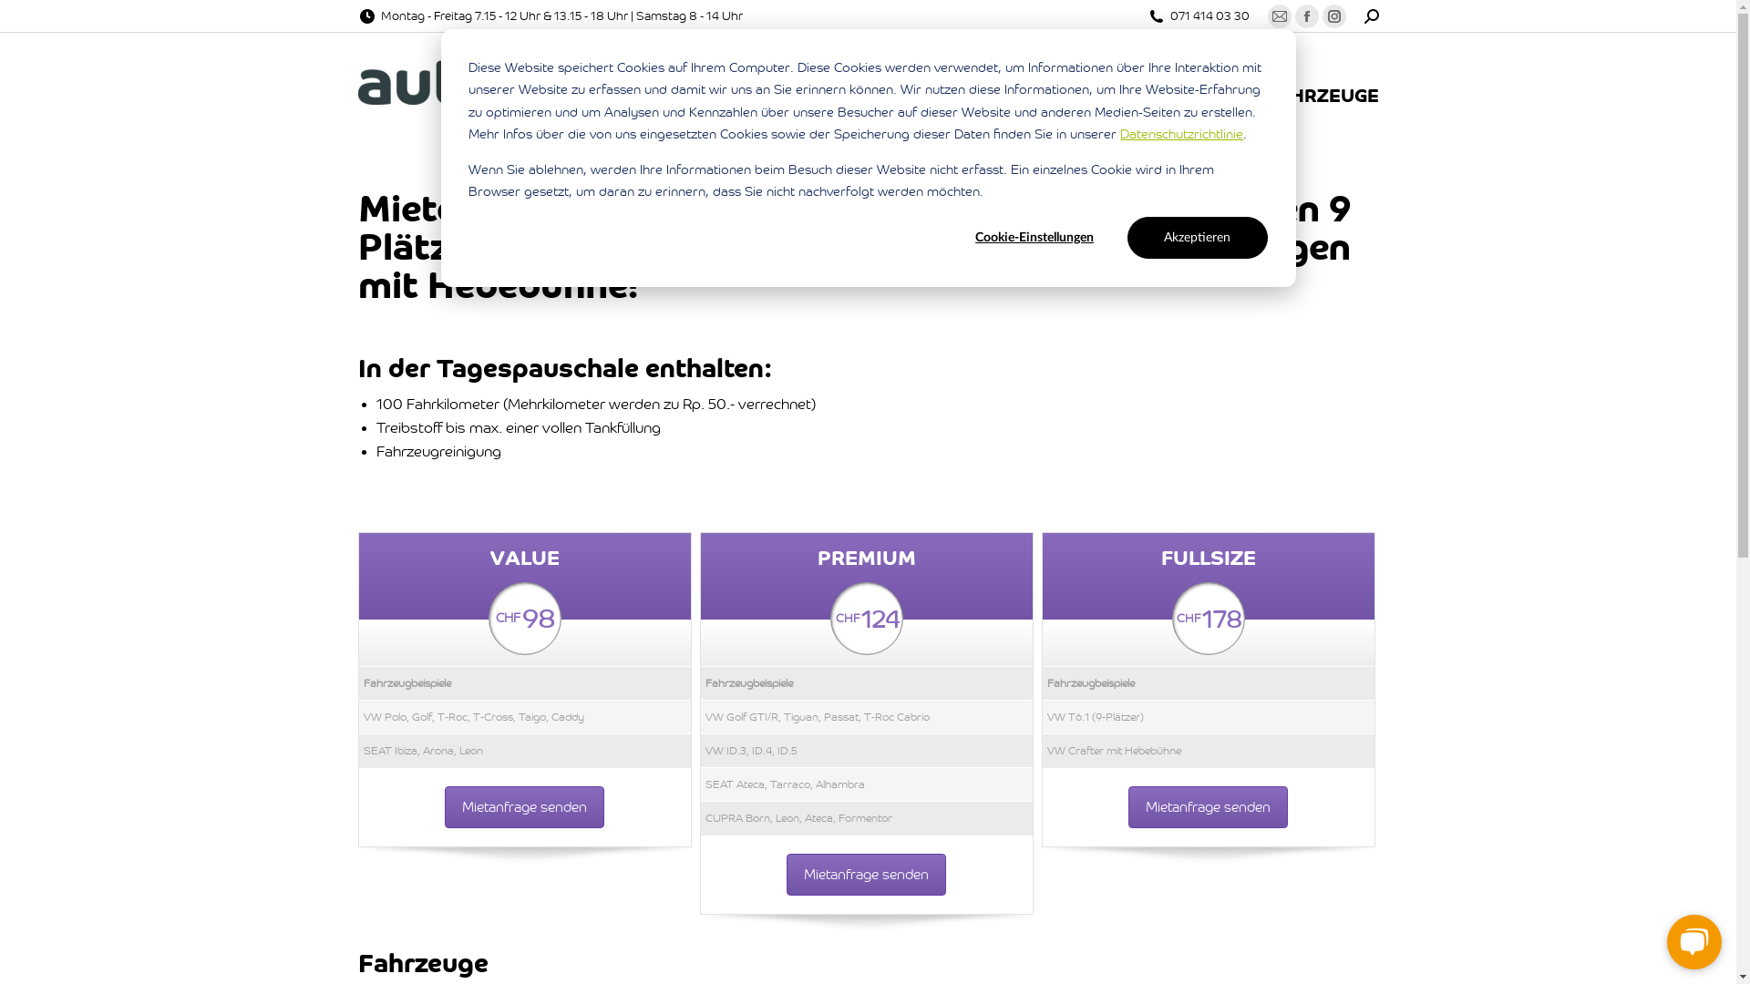 The image size is (1750, 984). What do you see at coordinates (1210, 16) in the screenshot?
I see `071 414 03 30` at bounding box center [1210, 16].